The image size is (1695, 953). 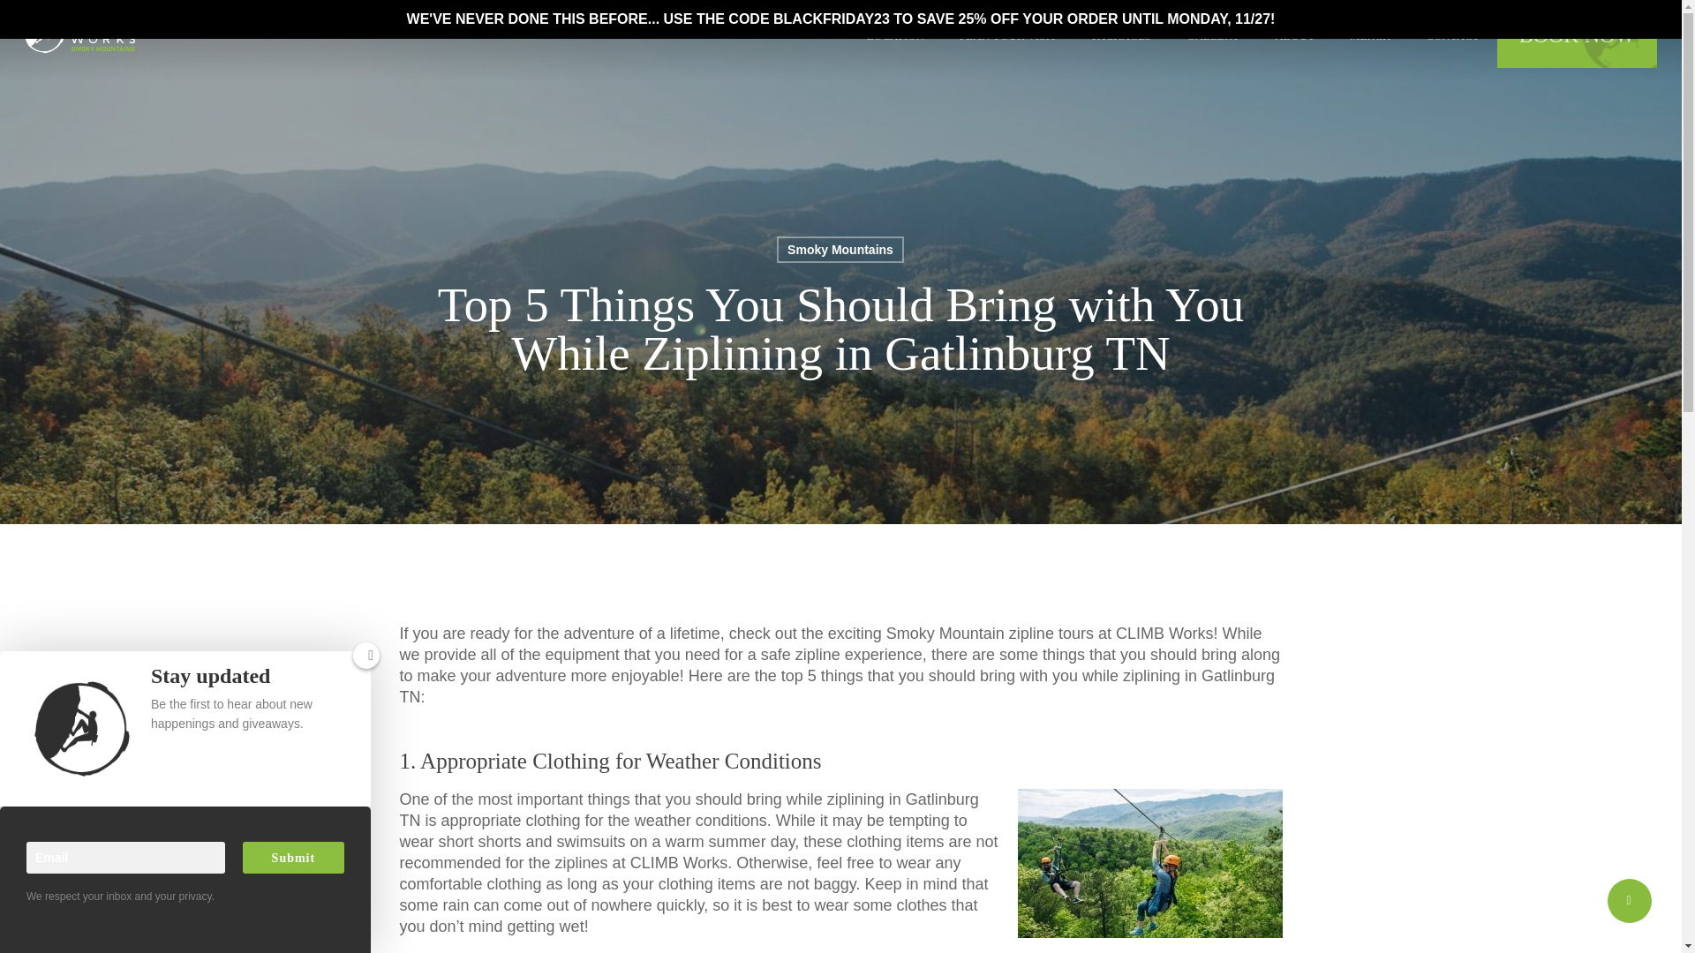 I want to click on BOOK NOW, so click(x=1577, y=34).